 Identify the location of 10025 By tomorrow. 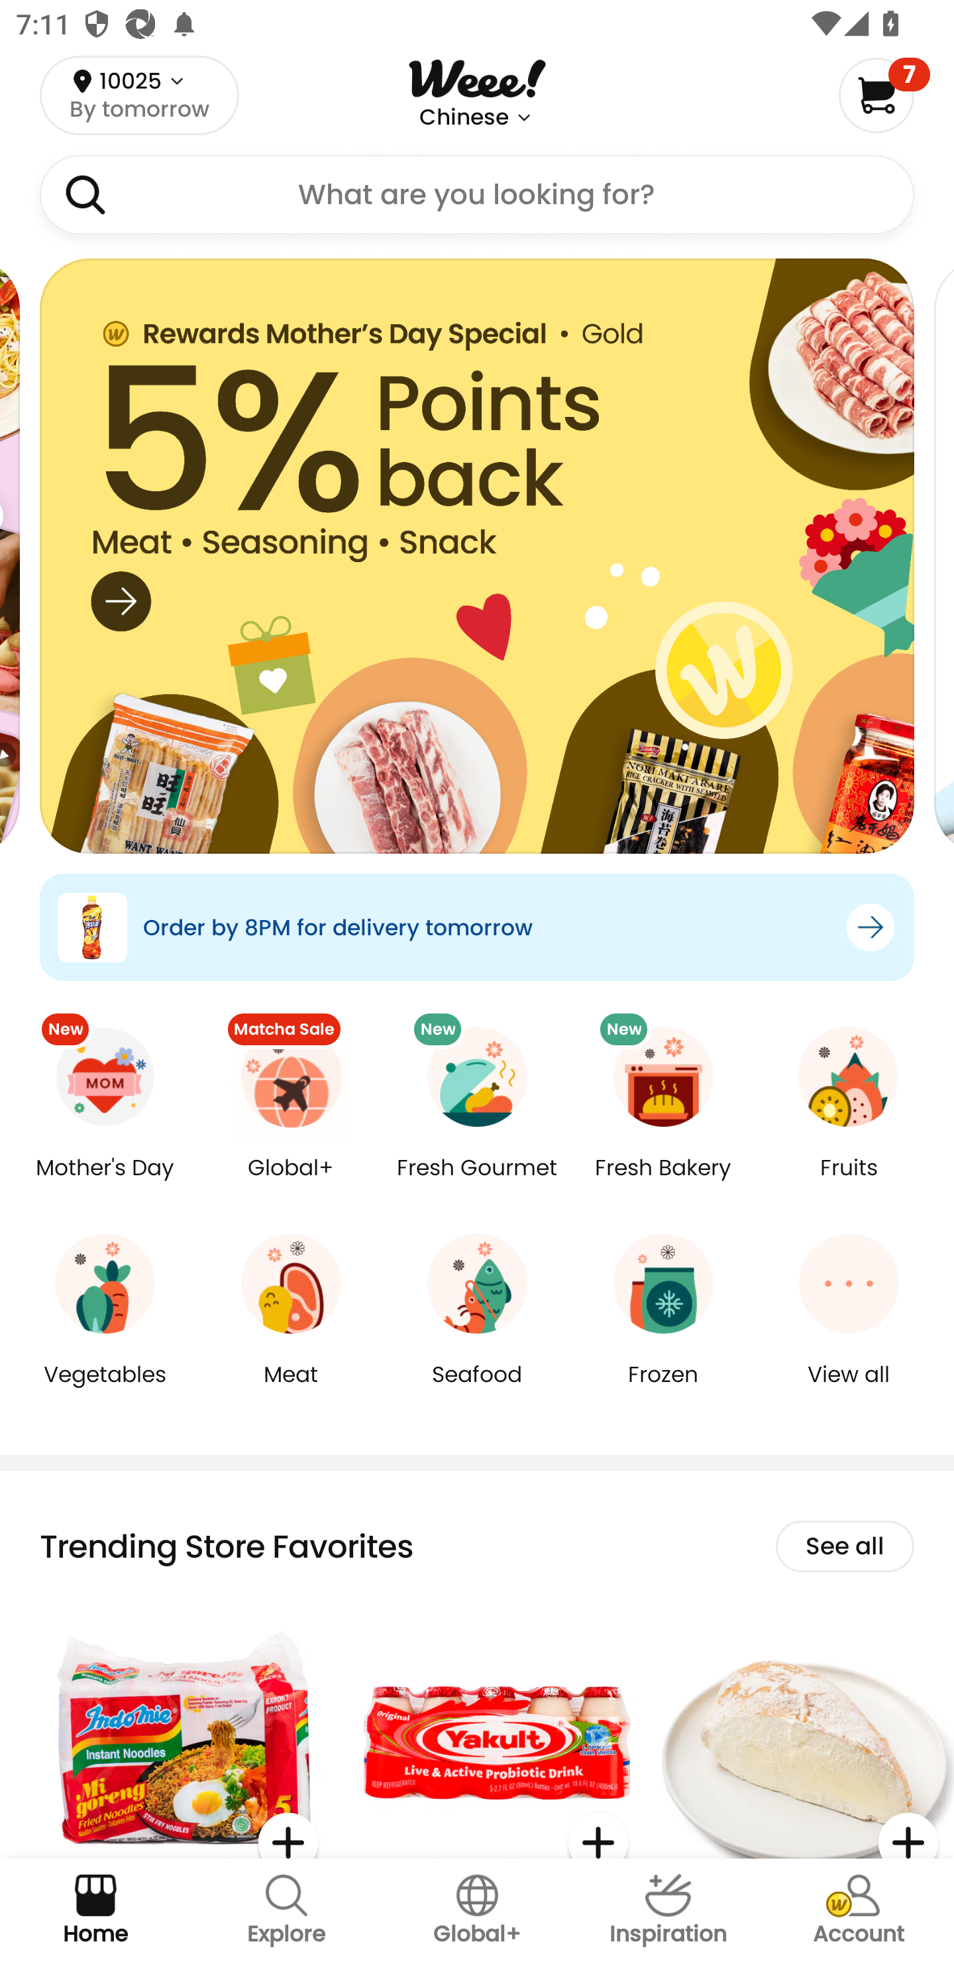
(139, 95).